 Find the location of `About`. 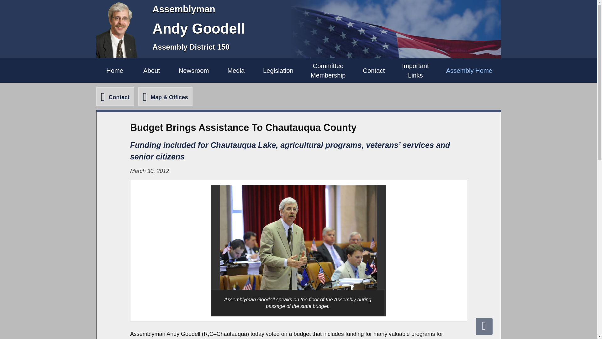

About is located at coordinates (415, 70).